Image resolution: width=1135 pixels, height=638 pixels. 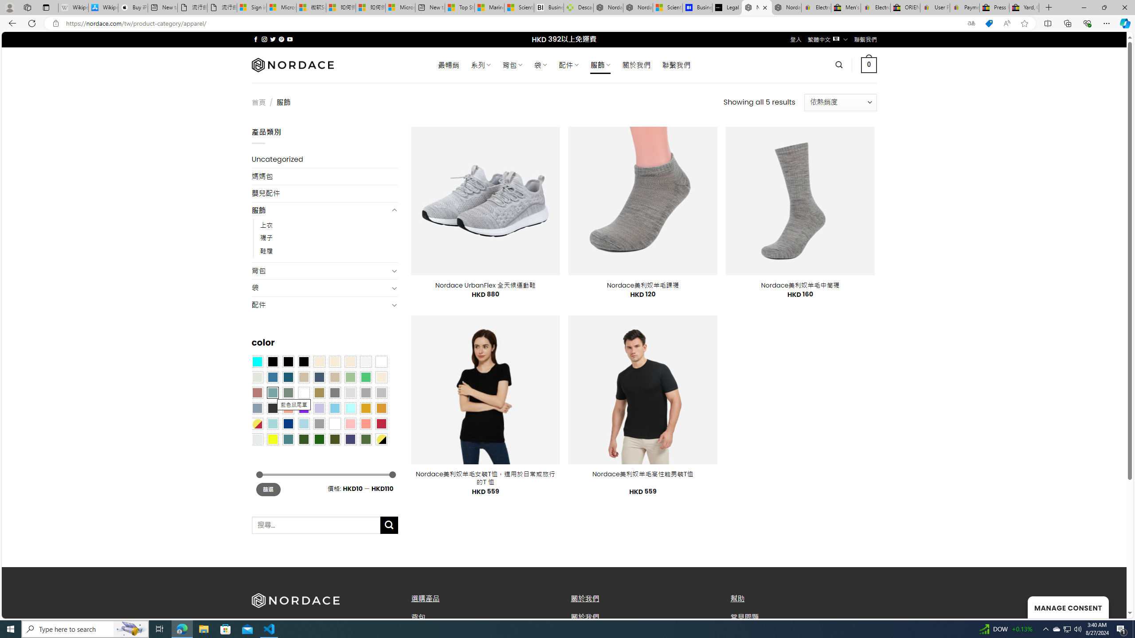 I want to click on Buy iPad - Apple, so click(x=133, y=8).